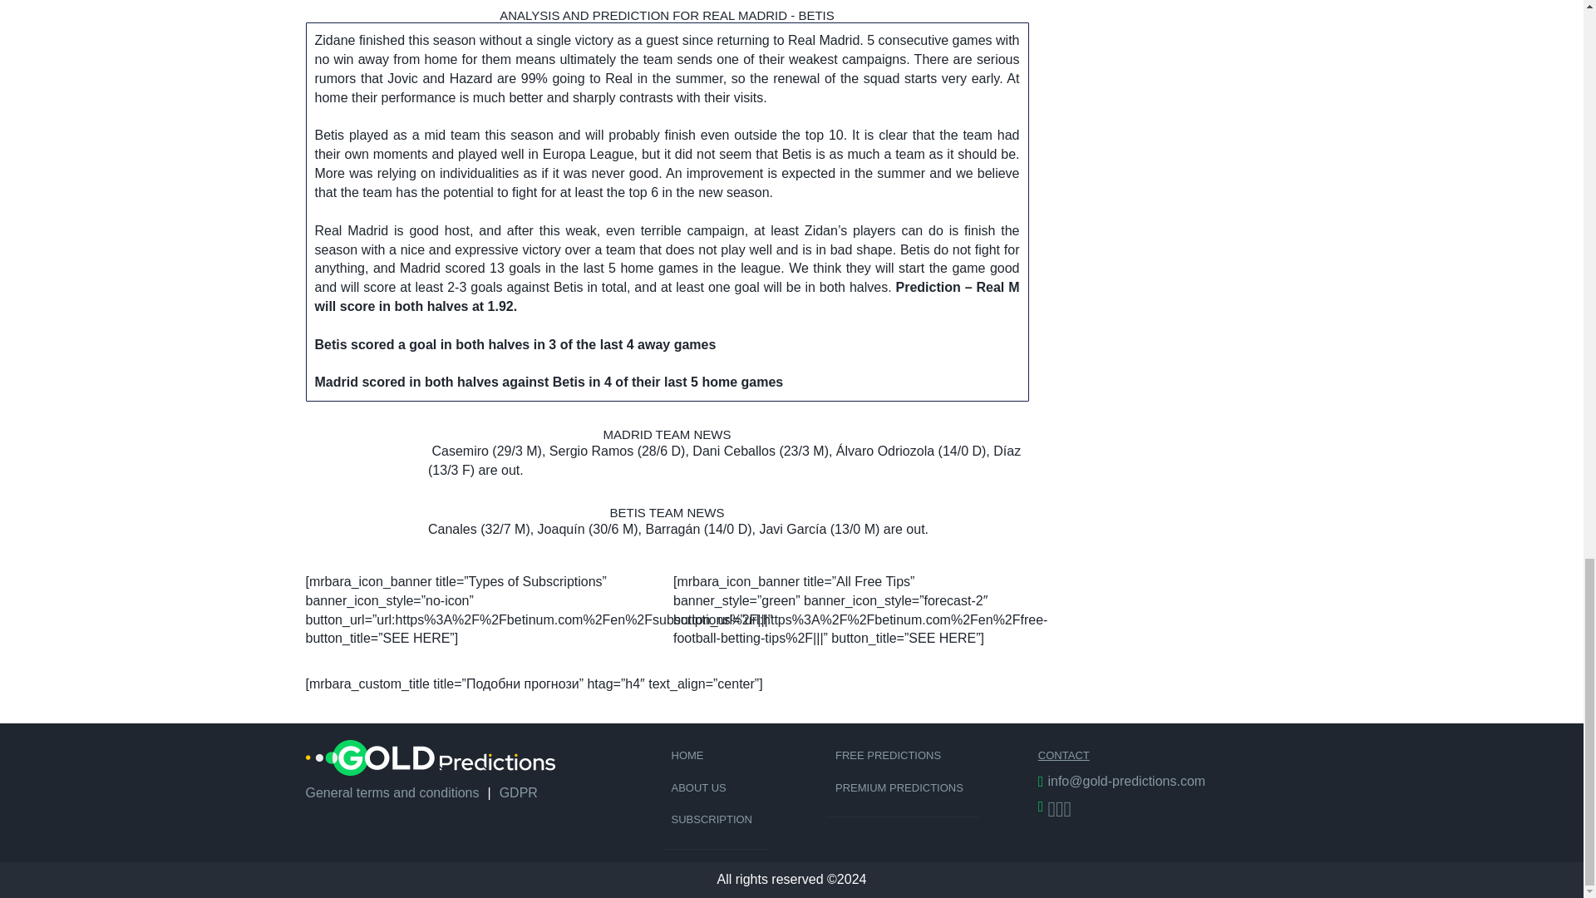 The height and width of the screenshot is (898, 1596). I want to click on General terms and conditions, so click(392, 793).